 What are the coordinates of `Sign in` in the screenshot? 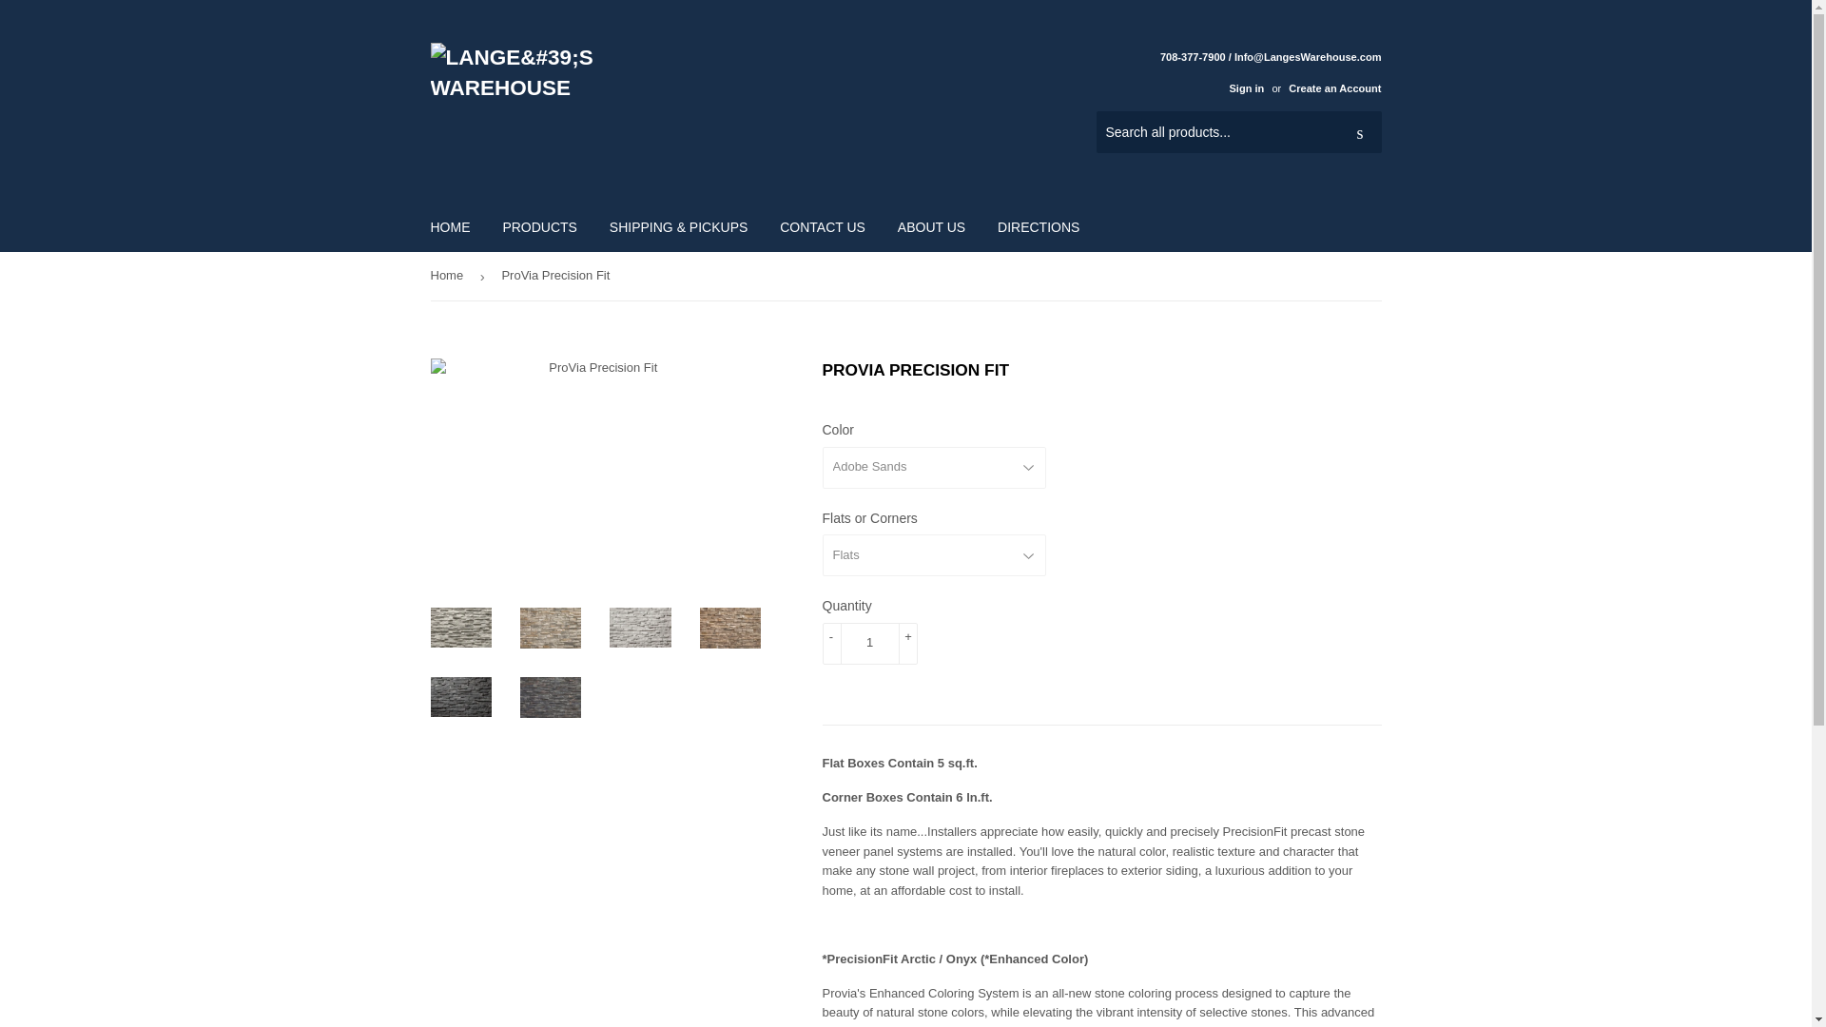 It's located at (1246, 88).